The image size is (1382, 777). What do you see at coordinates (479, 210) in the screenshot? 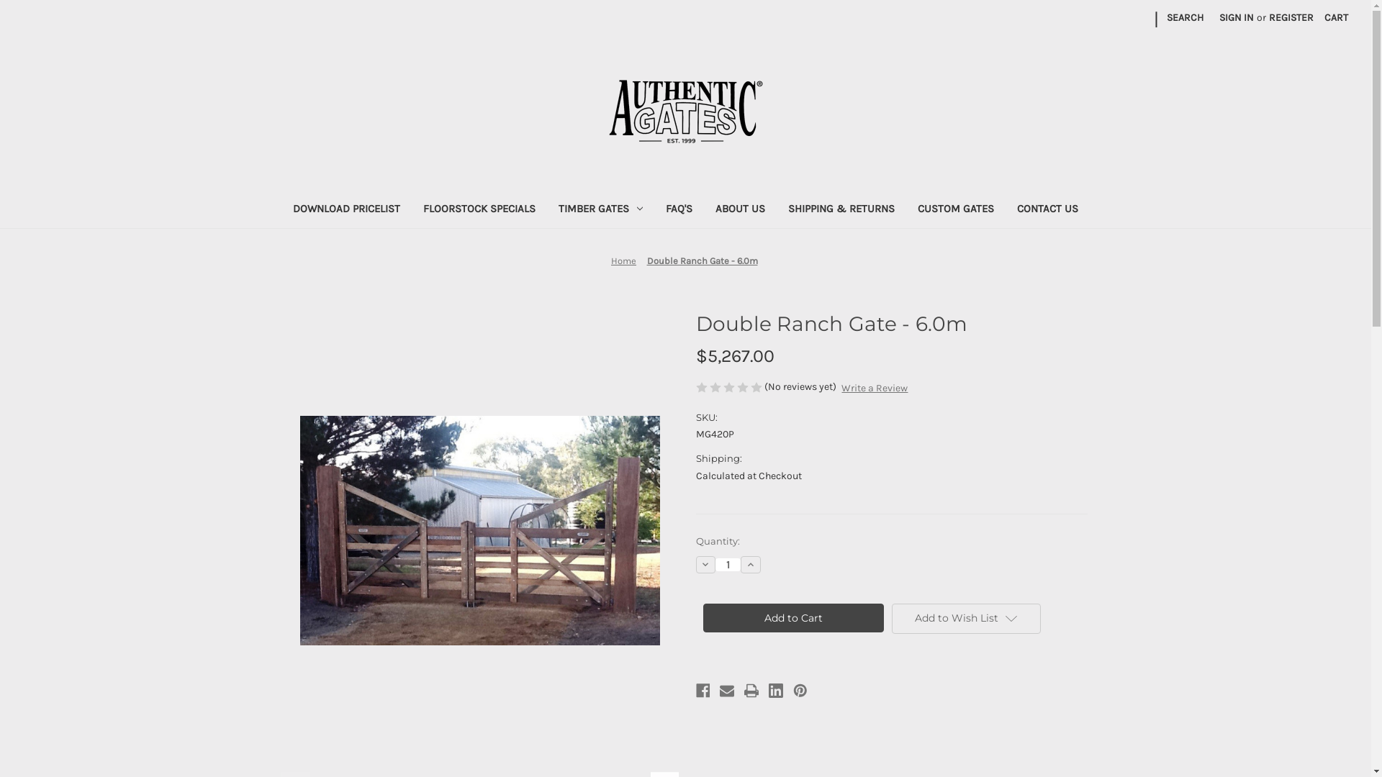
I see `FLOORSTOCK SPECIALS` at bounding box center [479, 210].